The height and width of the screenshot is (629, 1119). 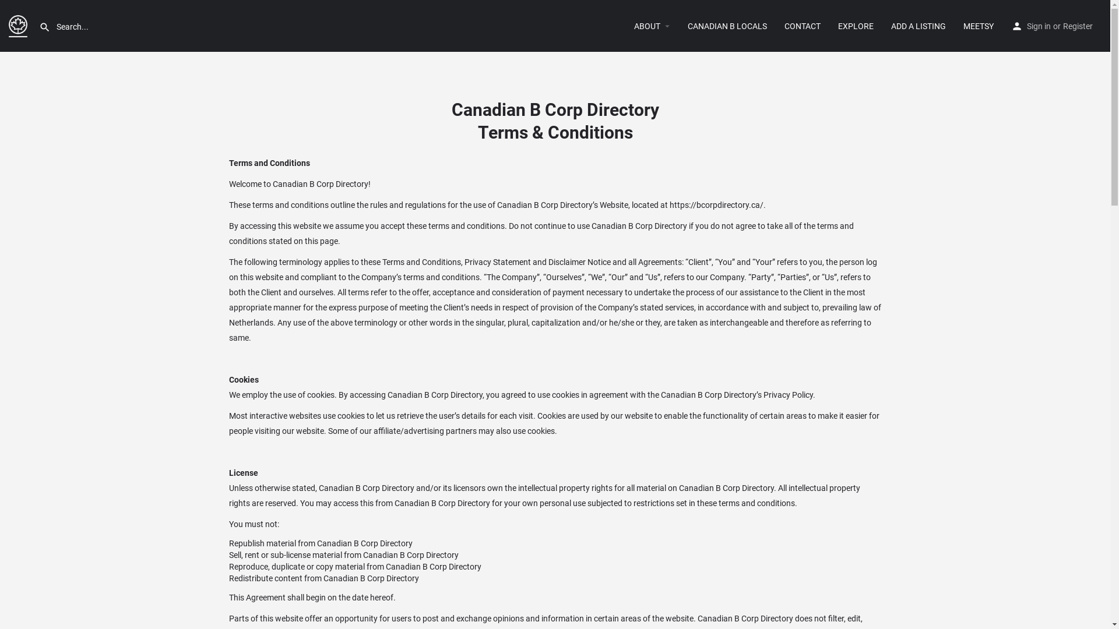 I want to click on ABOUT, so click(x=647, y=26).